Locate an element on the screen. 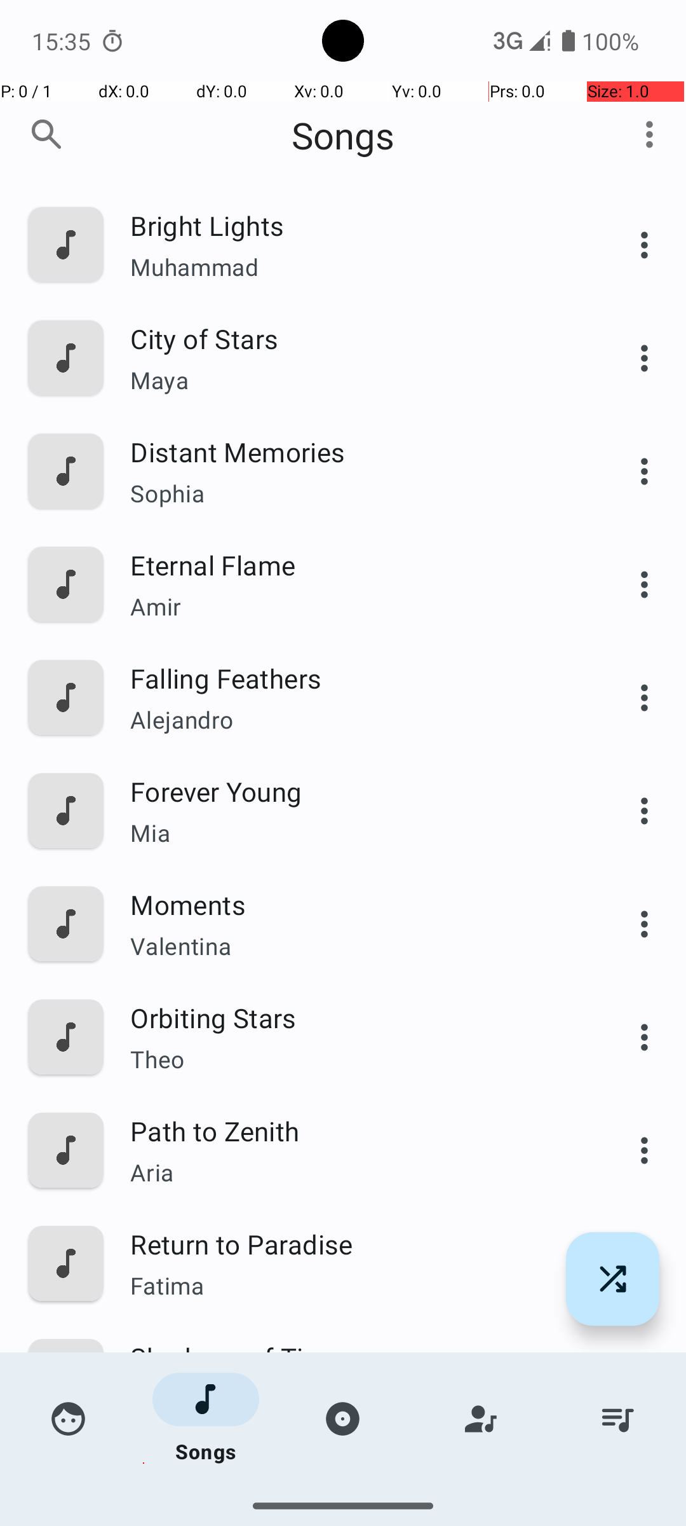  Maya is located at coordinates (354, 380).